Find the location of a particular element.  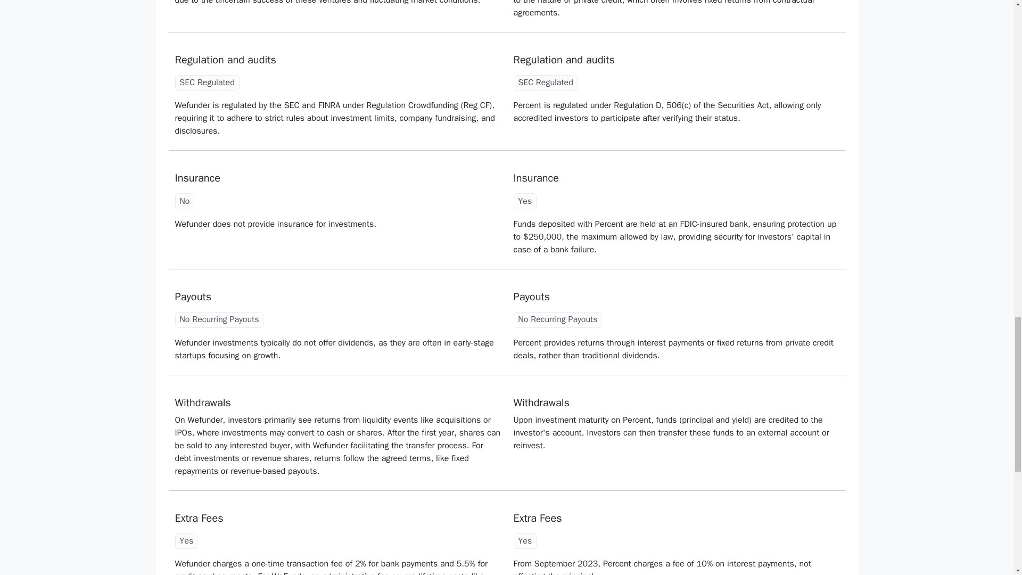

No is located at coordinates (184, 201).